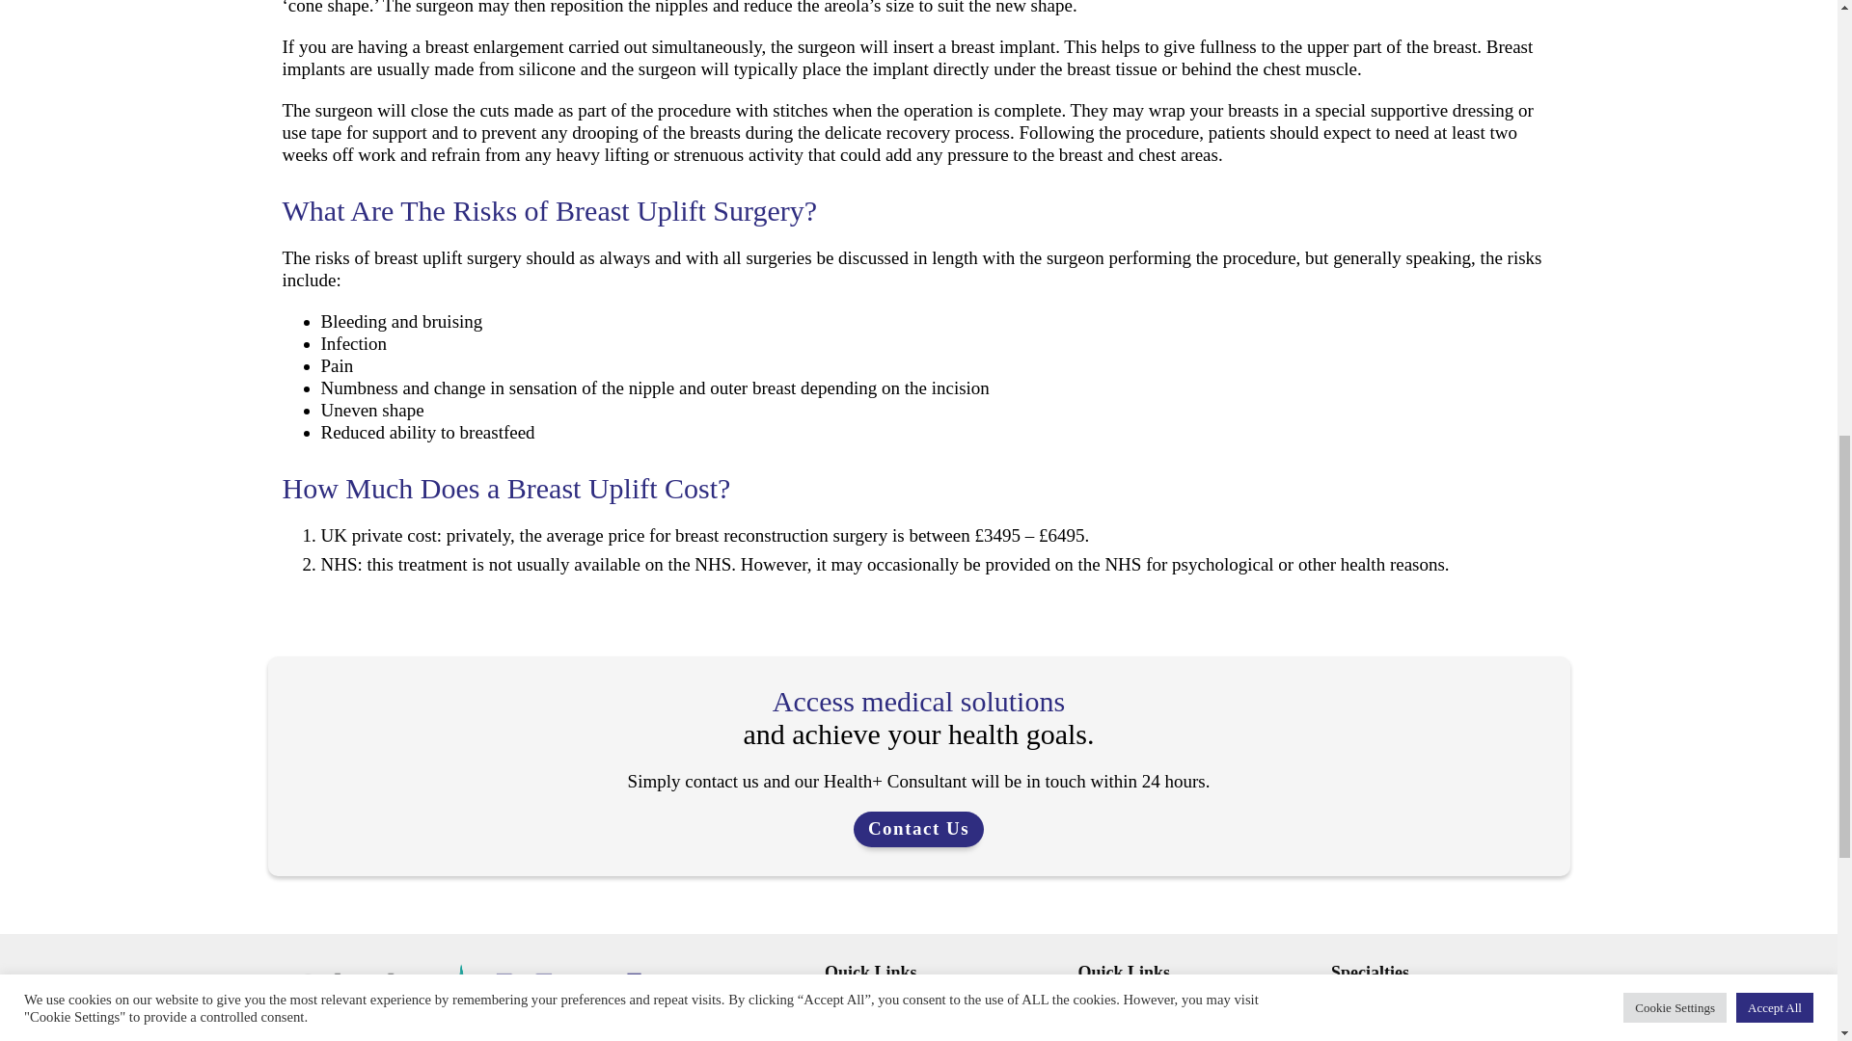 The height and width of the screenshot is (1041, 1852). Describe the element at coordinates (875, 1004) in the screenshot. I see `About GlobMed` at that location.